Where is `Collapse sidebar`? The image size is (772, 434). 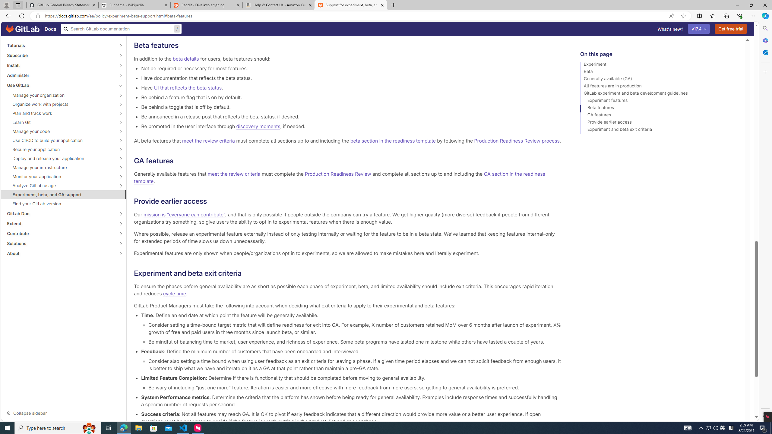 Collapse sidebar is located at coordinates (64, 413).